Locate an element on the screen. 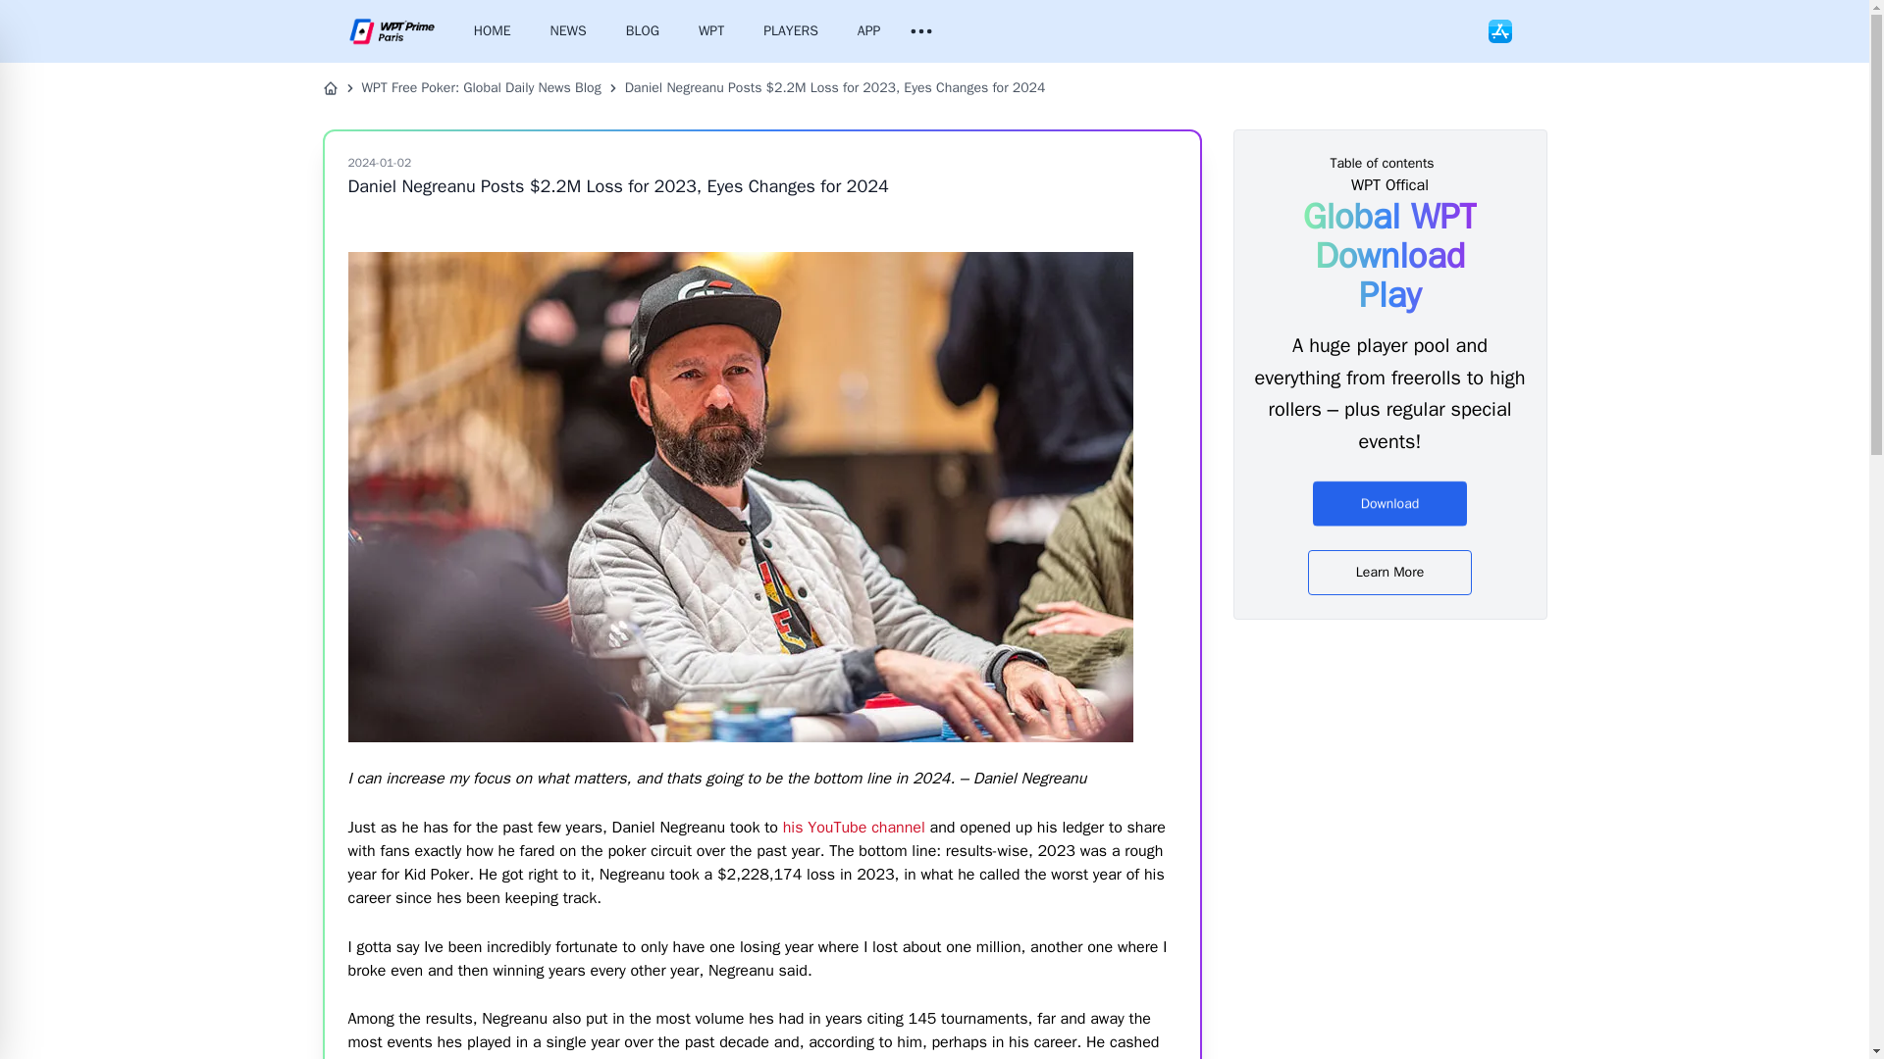 This screenshot has width=1884, height=1059. NEWS is located at coordinates (569, 31).